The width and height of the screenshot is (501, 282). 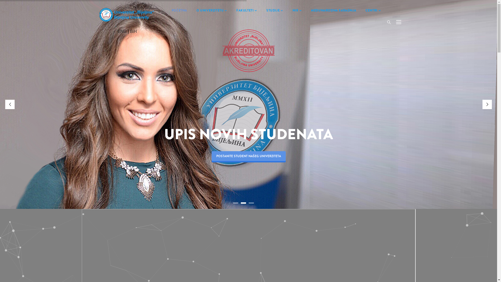 What do you see at coordinates (133, 31) in the screenshot?
I see `BiH` at bounding box center [133, 31].